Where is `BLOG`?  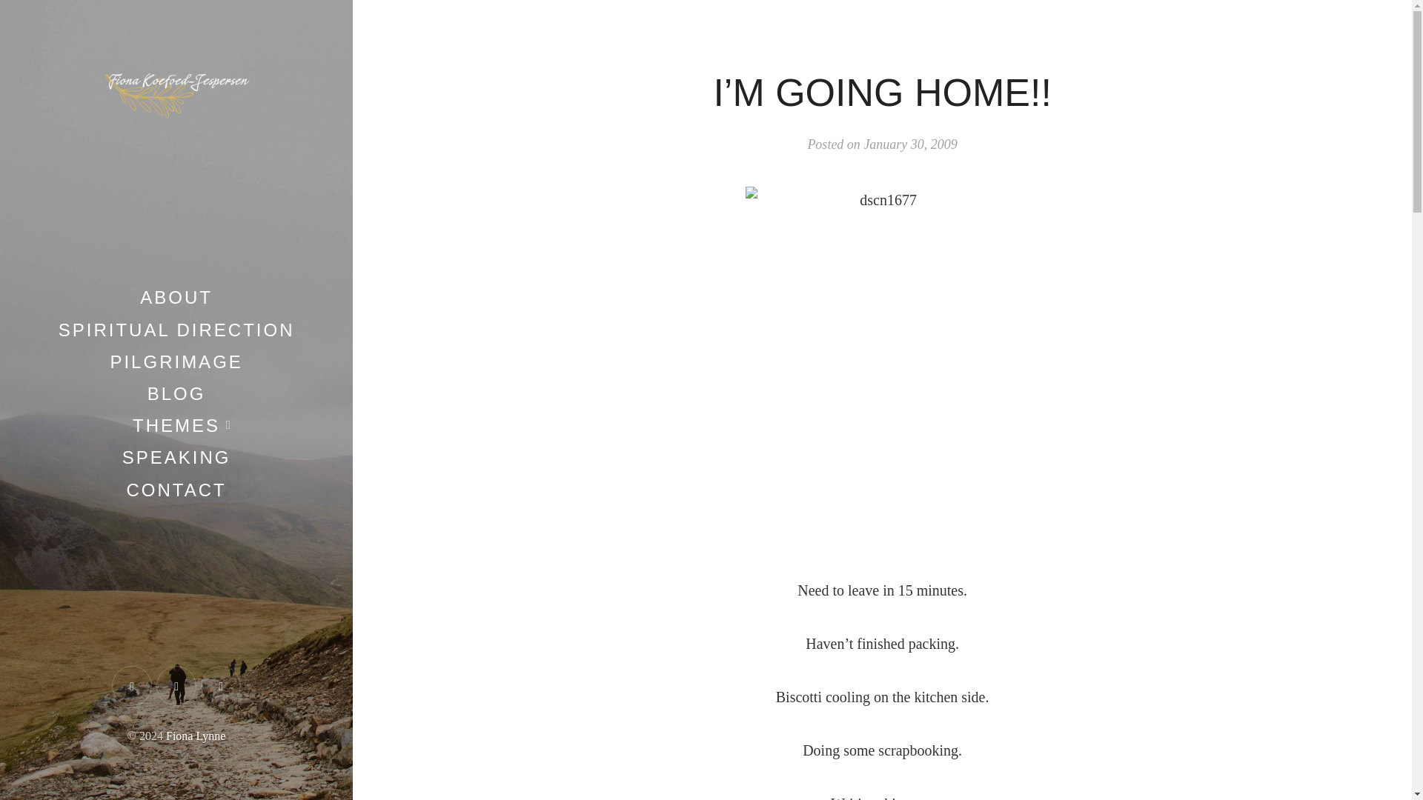
BLOG is located at coordinates (176, 394).